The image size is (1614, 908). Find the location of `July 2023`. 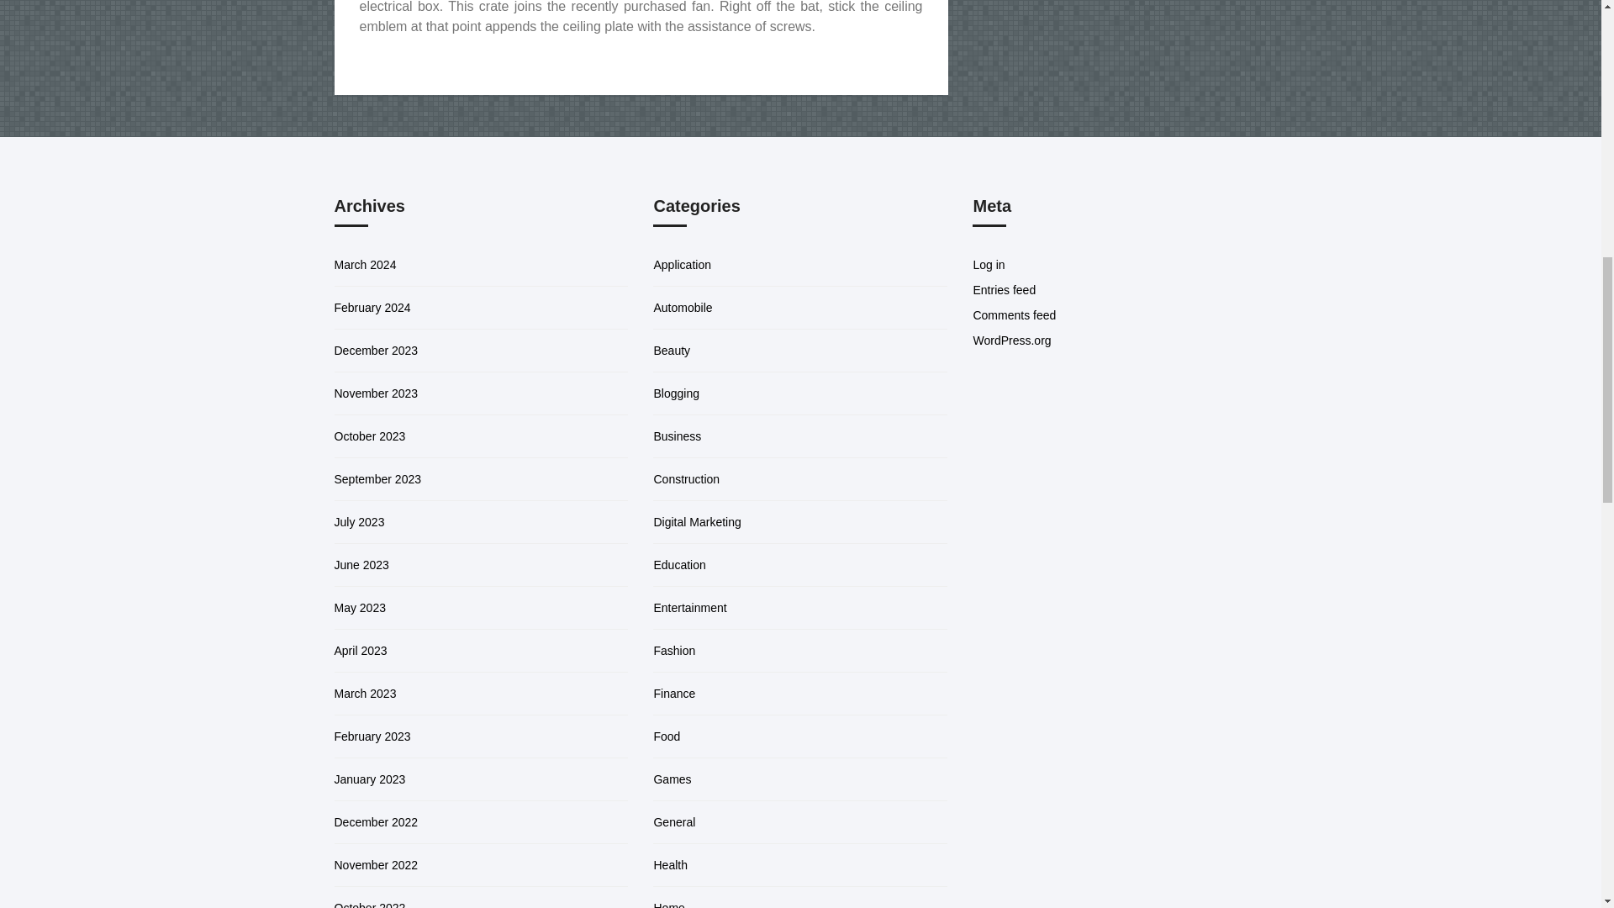

July 2023 is located at coordinates (360, 521).